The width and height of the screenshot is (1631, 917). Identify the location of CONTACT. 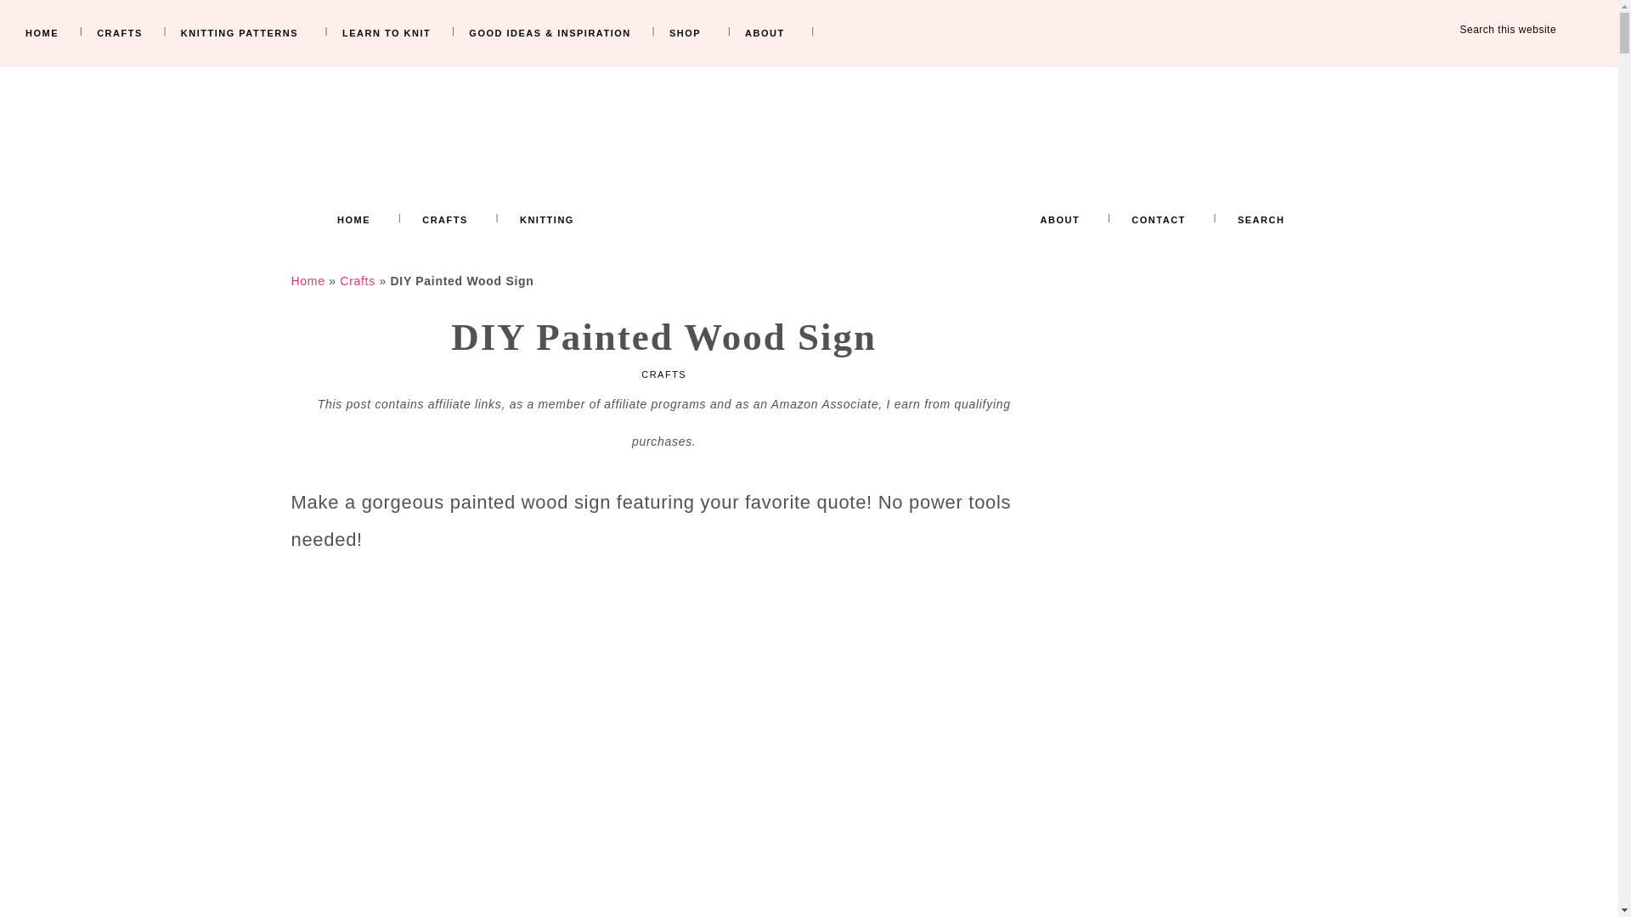
(1158, 224).